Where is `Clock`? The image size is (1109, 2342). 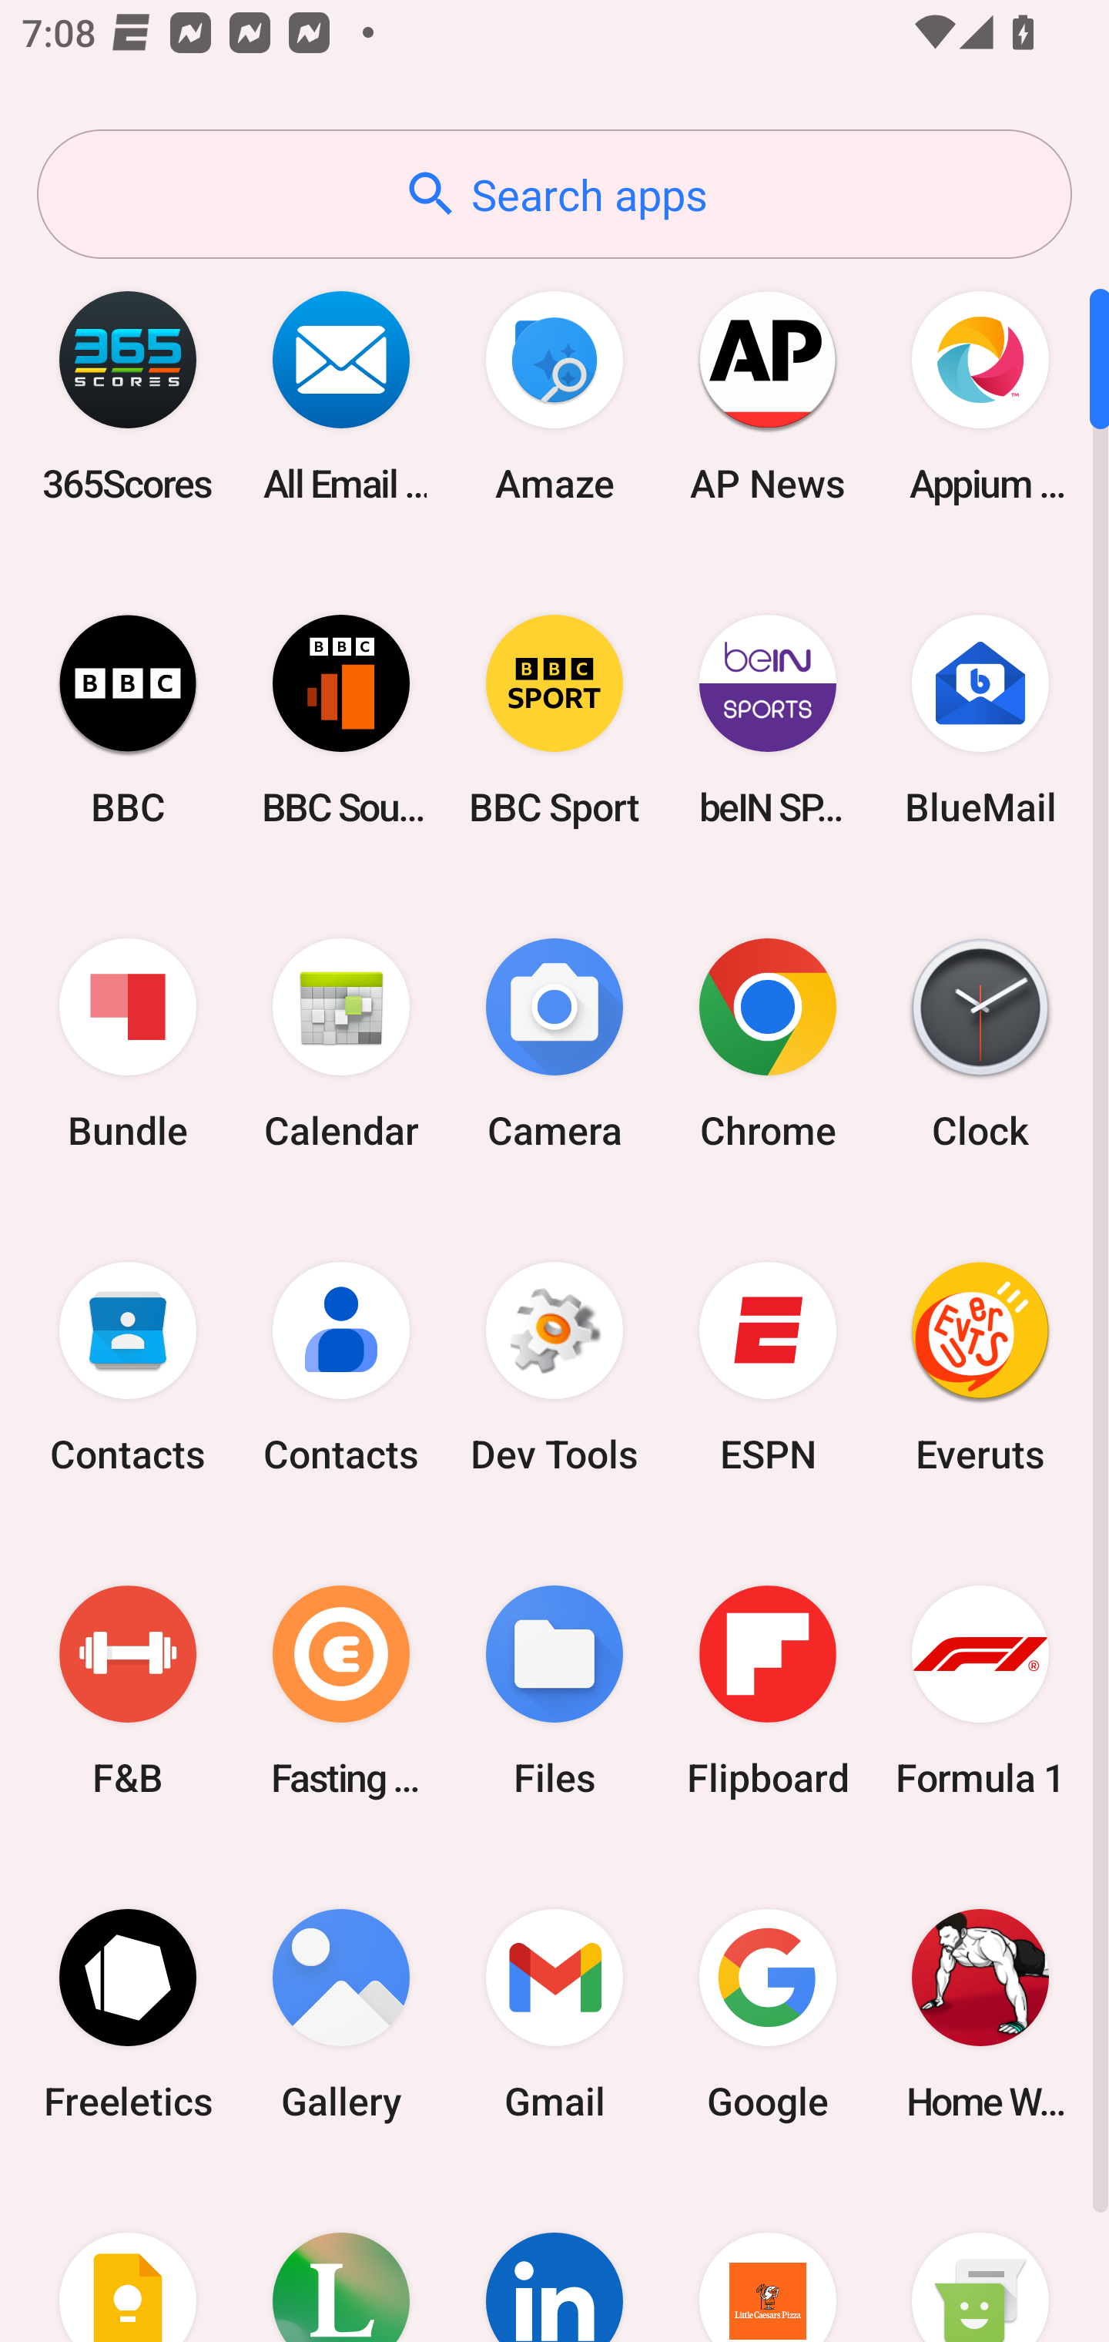 Clock is located at coordinates (980, 1045).